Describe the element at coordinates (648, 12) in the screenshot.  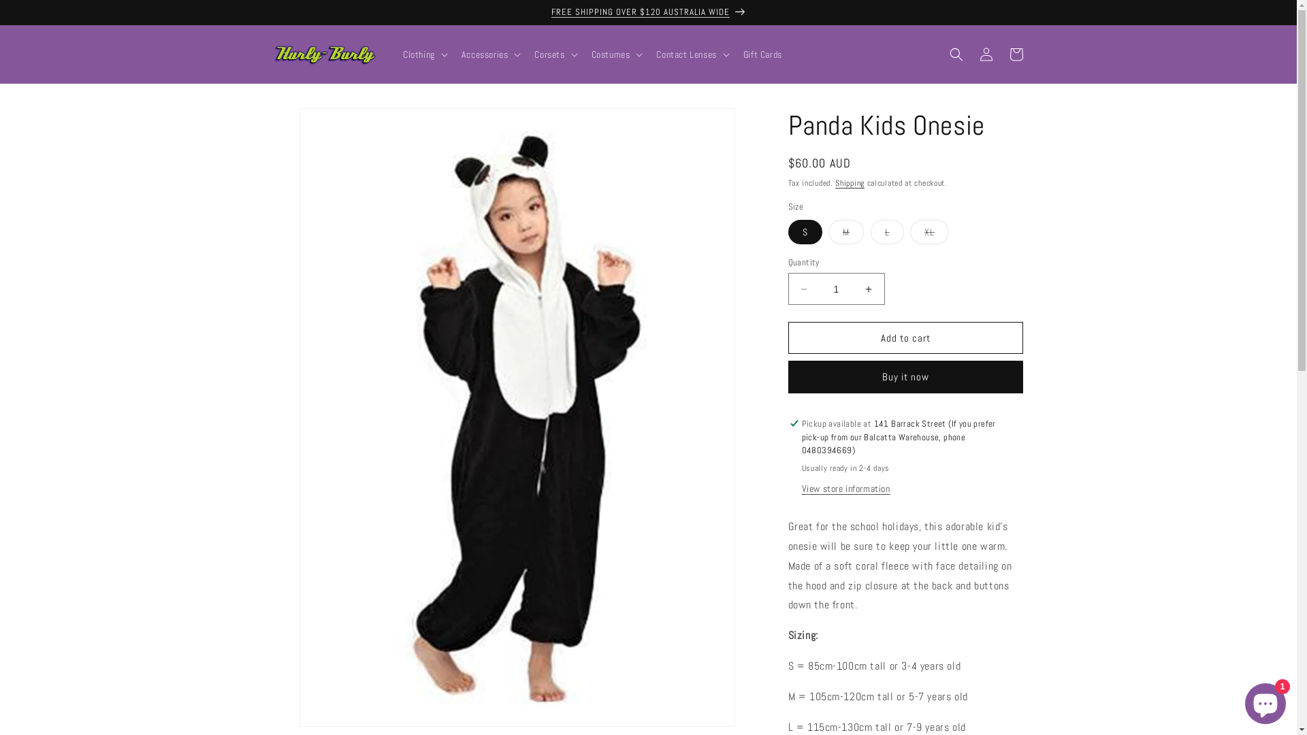
I see `FREE SHIPPING OVER $120 AUSTRALIA WIDE` at that location.